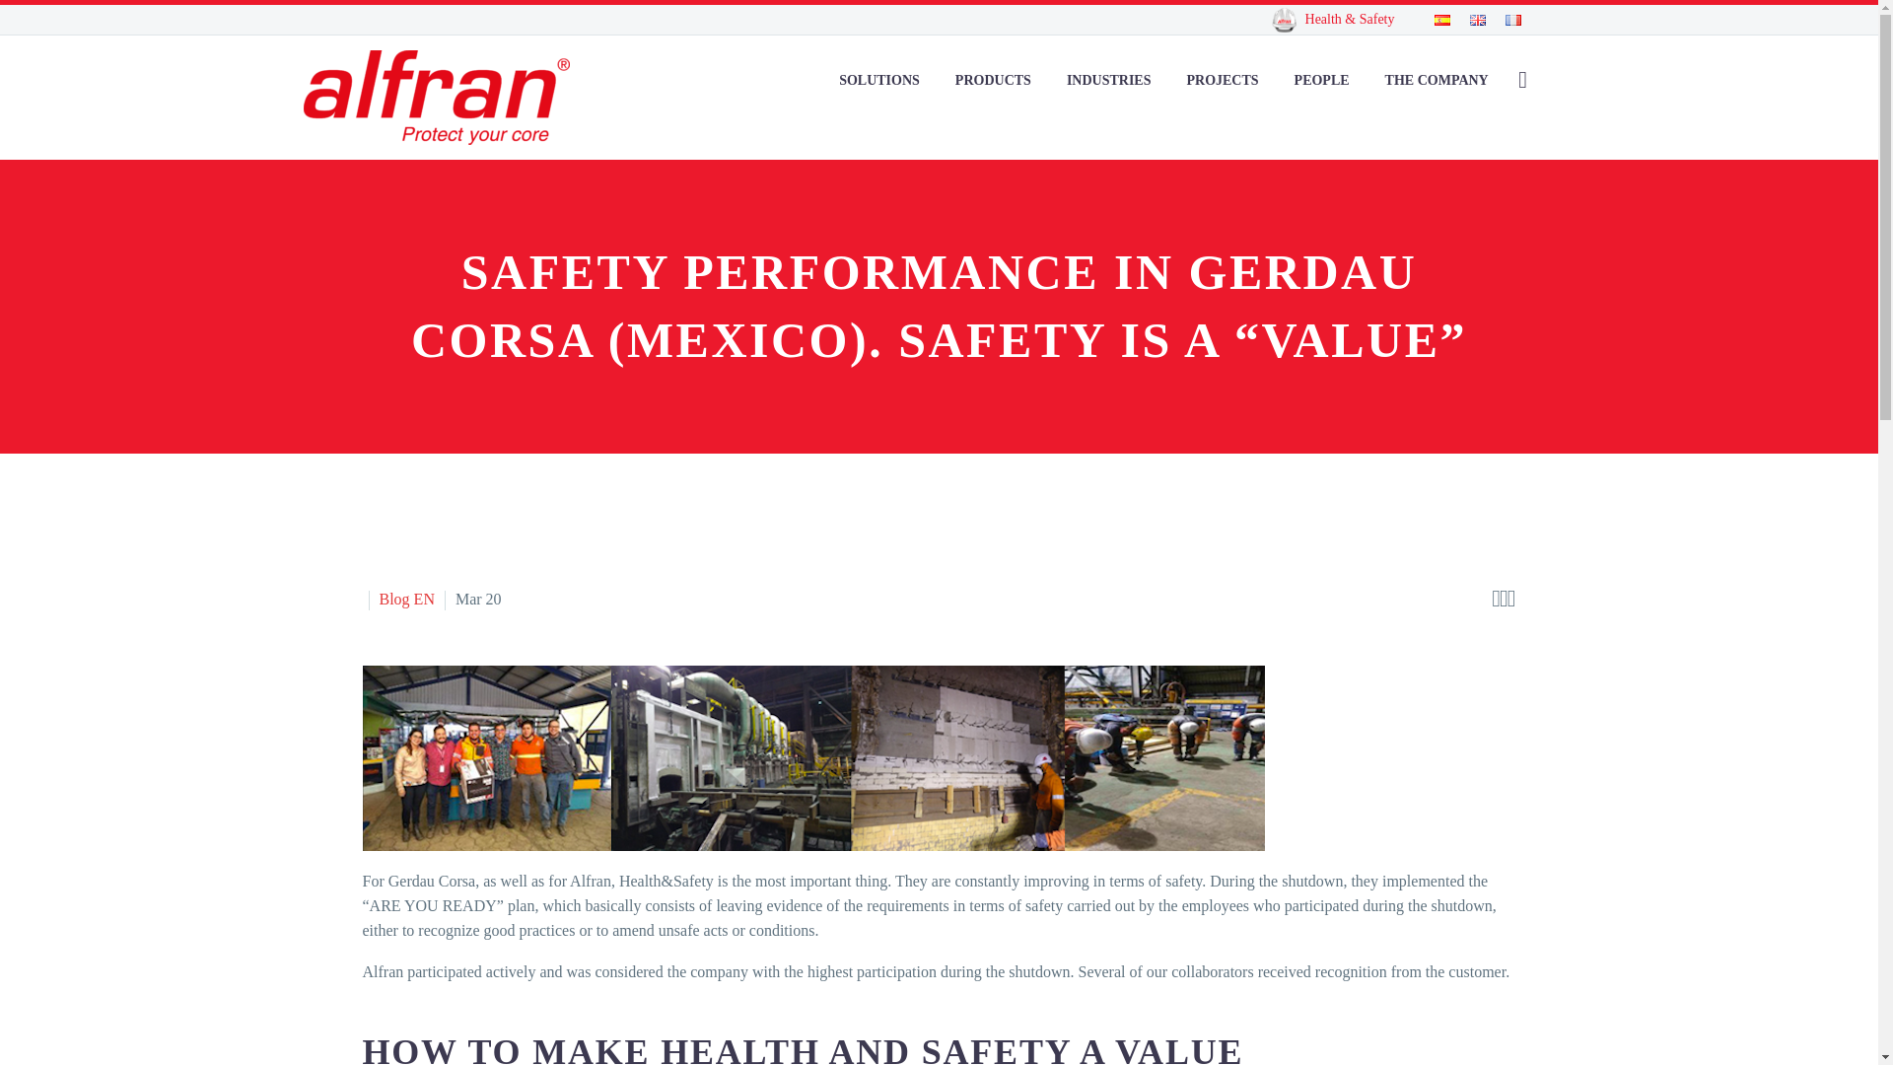  Describe the element at coordinates (879, 80) in the screenshot. I see `SOLUTIONS` at that location.